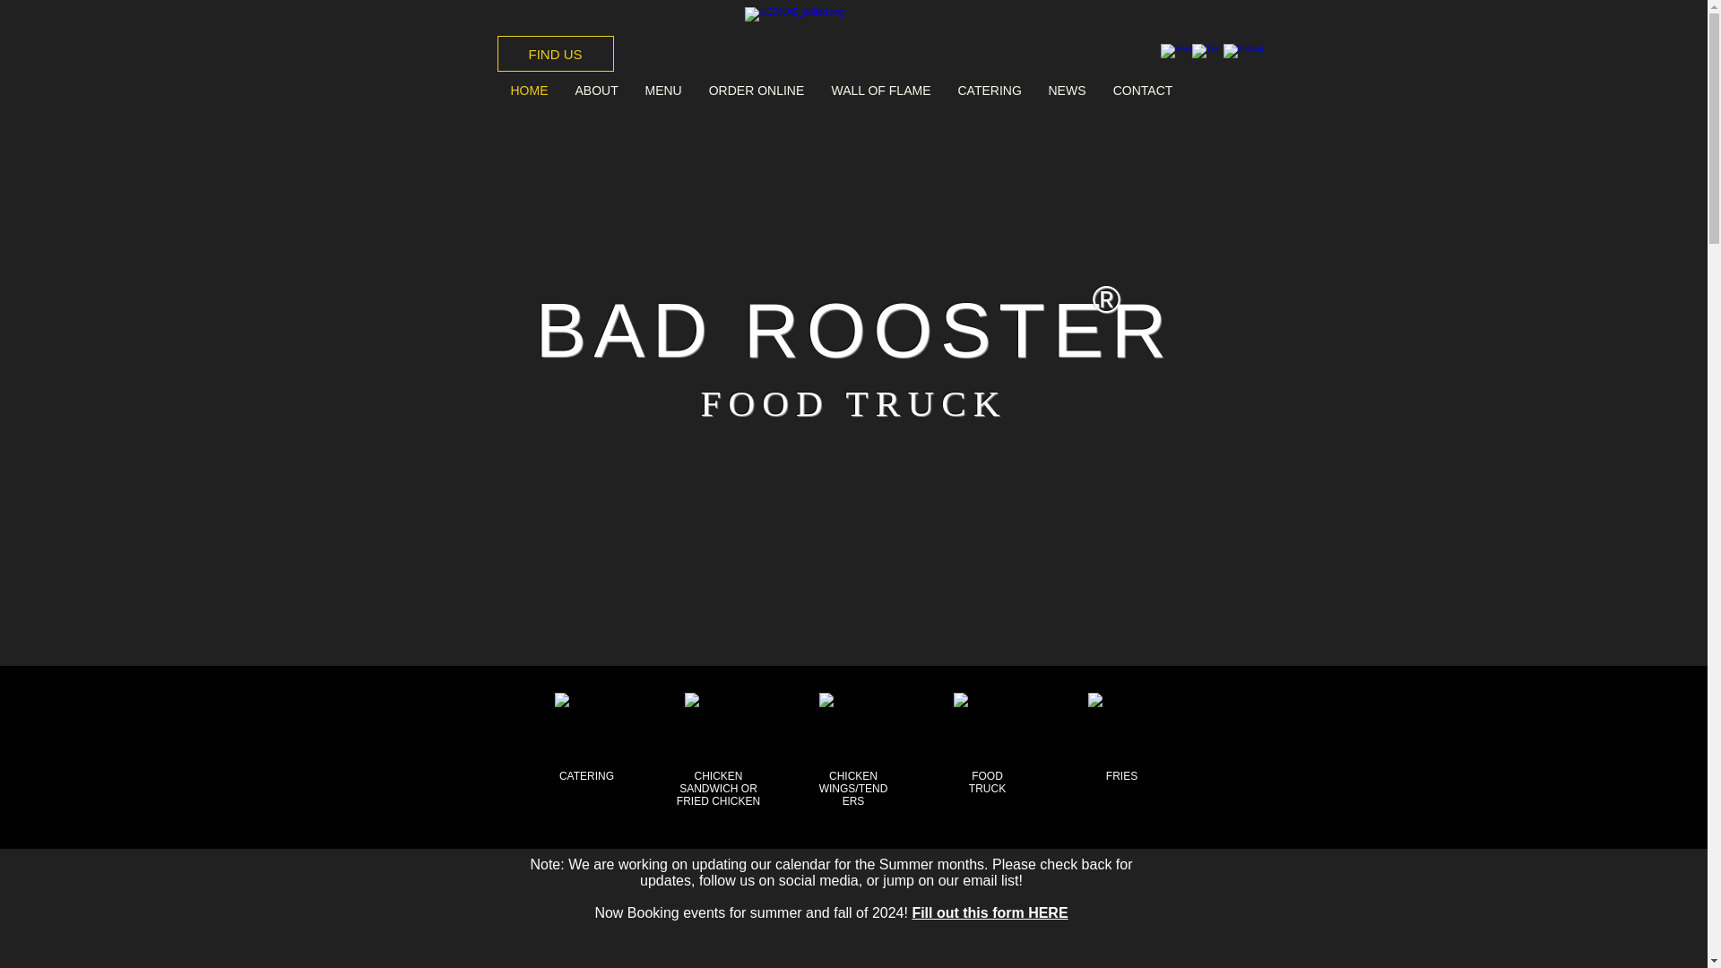 The width and height of the screenshot is (1721, 968). What do you see at coordinates (554, 53) in the screenshot?
I see `FIND US` at bounding box center [554, 53].